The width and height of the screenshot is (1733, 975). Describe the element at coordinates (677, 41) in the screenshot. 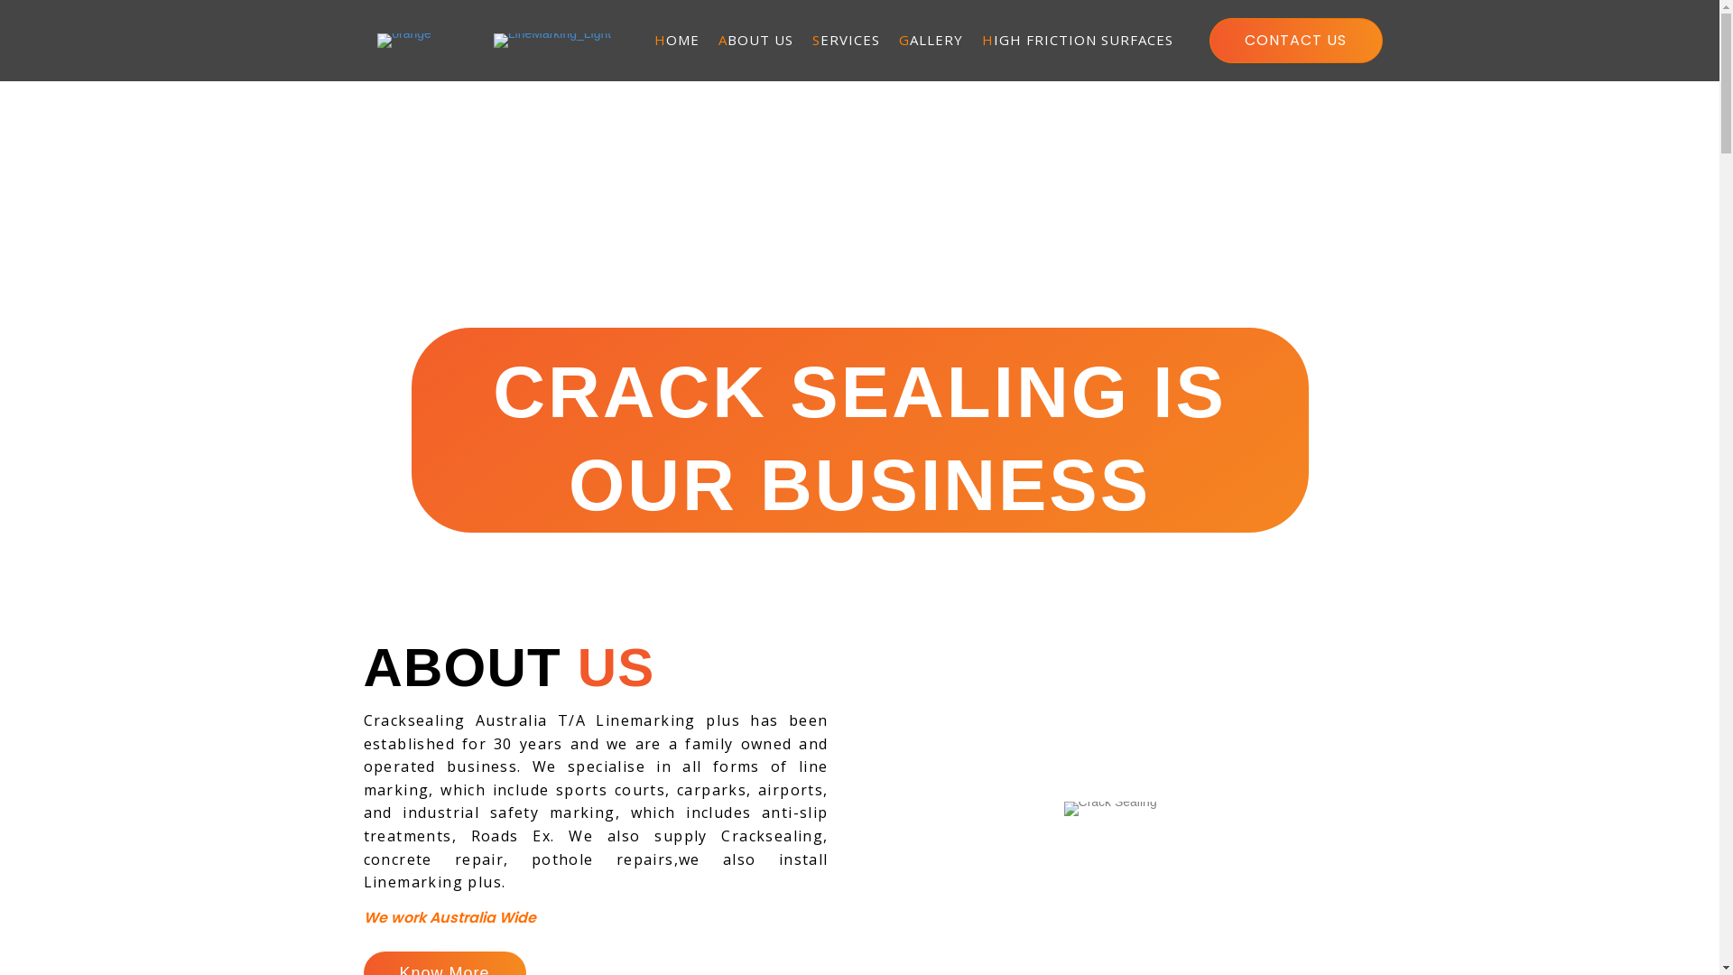

I see `HOME` at that location.